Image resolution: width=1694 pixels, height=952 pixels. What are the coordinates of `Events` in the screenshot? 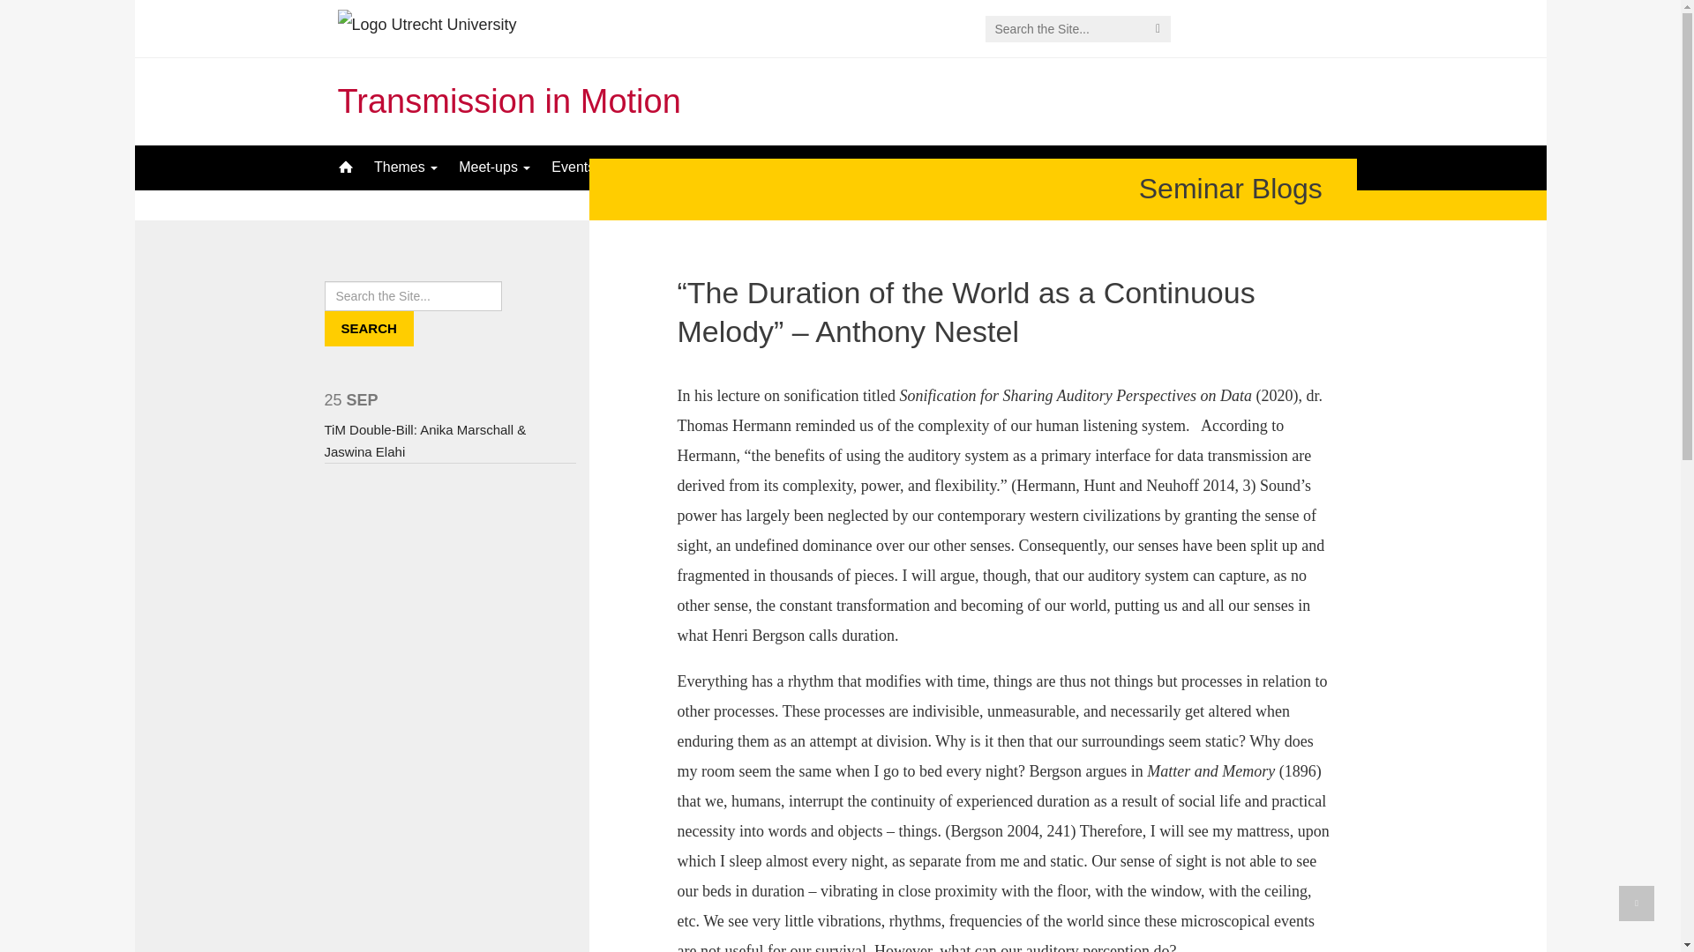 It's located at (572, 167).